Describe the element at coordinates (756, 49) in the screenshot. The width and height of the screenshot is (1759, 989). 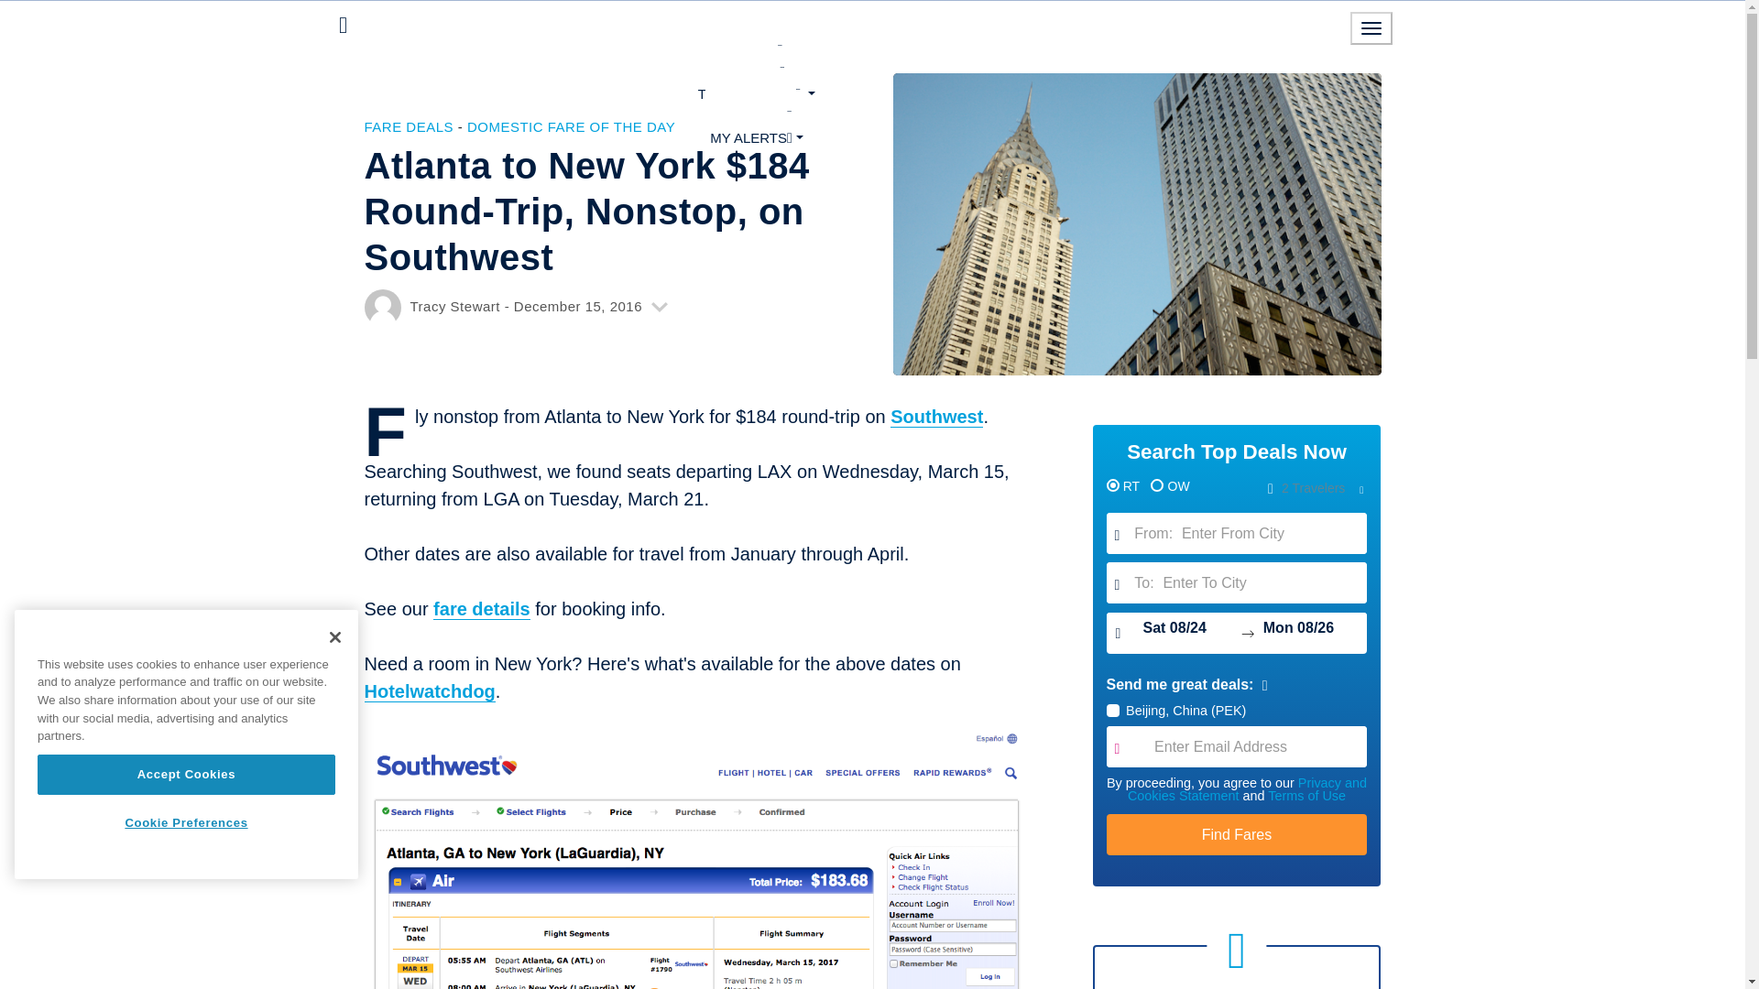
I see `FLIGHTS` at that location.